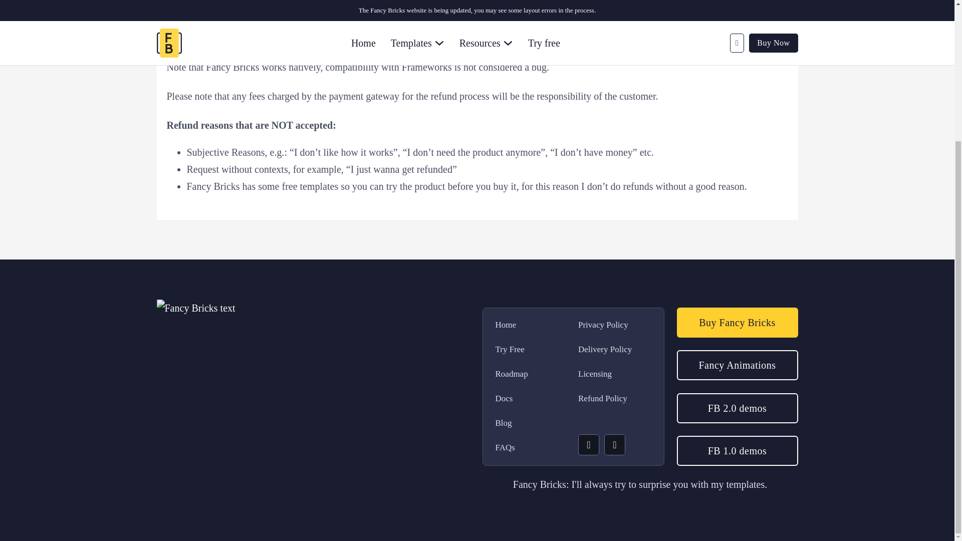 The image size is (962, 541). What do you see at coordinates (511, 350) in the screenshot?
I see `Try Free` at bounding box center [511, 350].